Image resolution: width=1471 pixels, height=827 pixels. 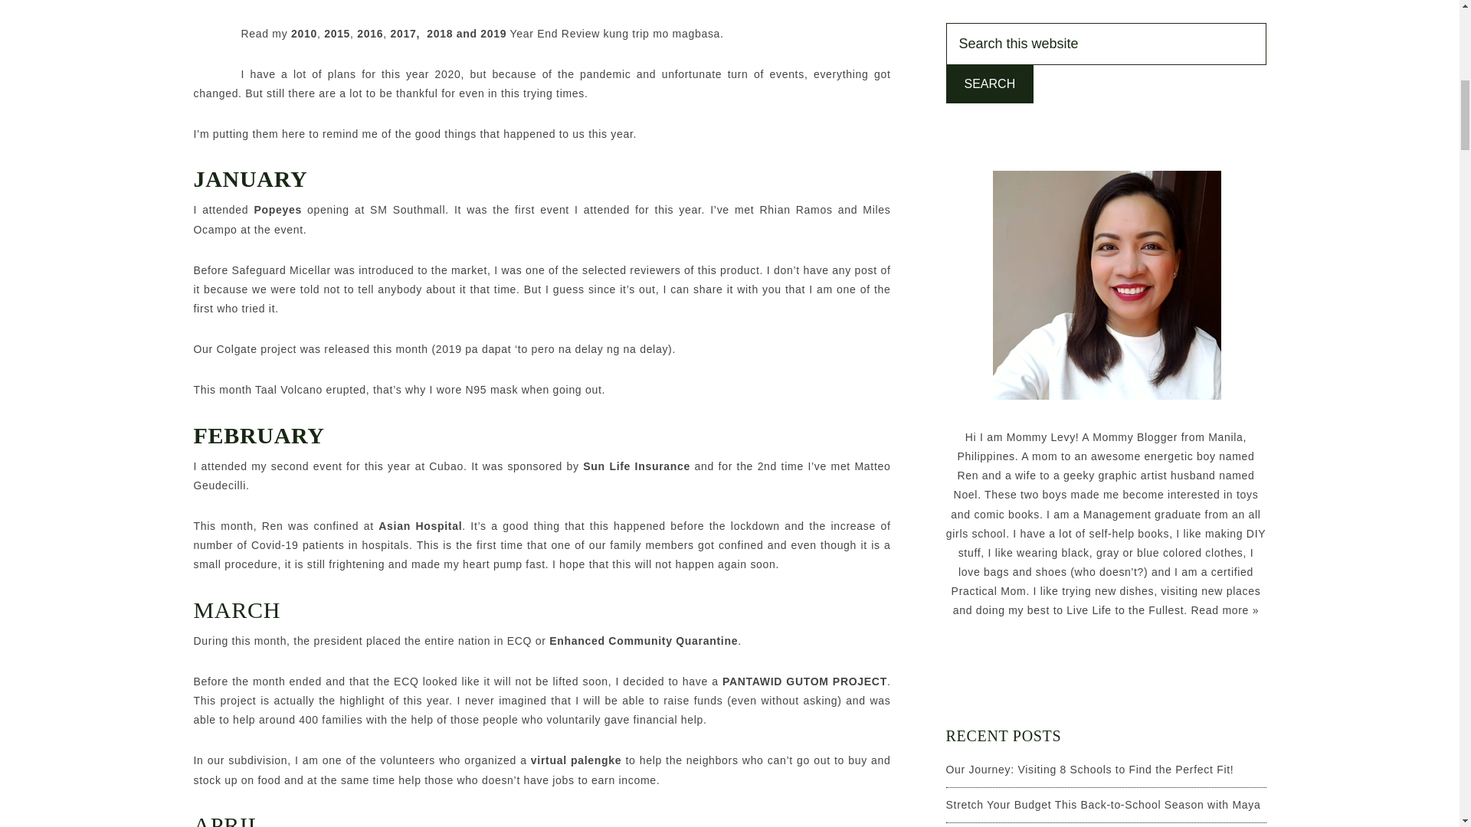 What do you see at coordinates (336, 33) in the screenshot?
I see `2015` at bounding box center [336, 33].